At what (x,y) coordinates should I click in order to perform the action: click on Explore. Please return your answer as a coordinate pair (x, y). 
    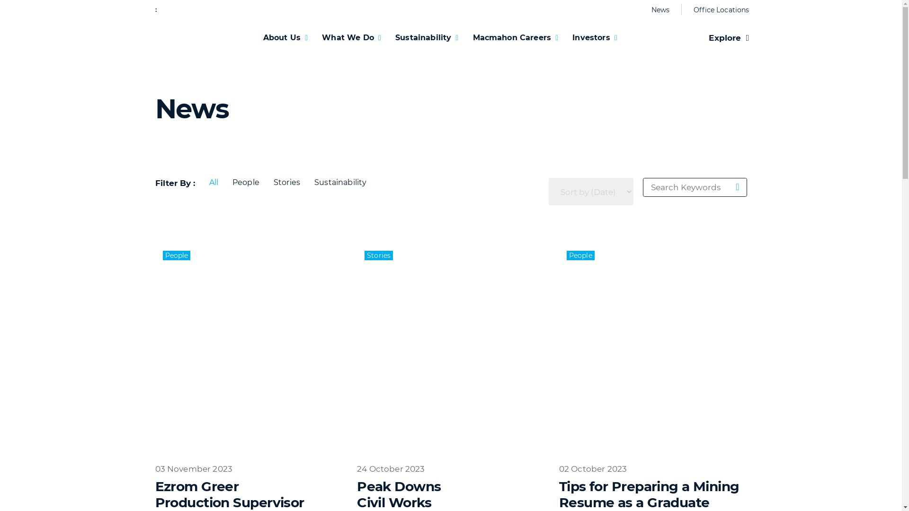
    Looking at the image, I should click on (729, 38).